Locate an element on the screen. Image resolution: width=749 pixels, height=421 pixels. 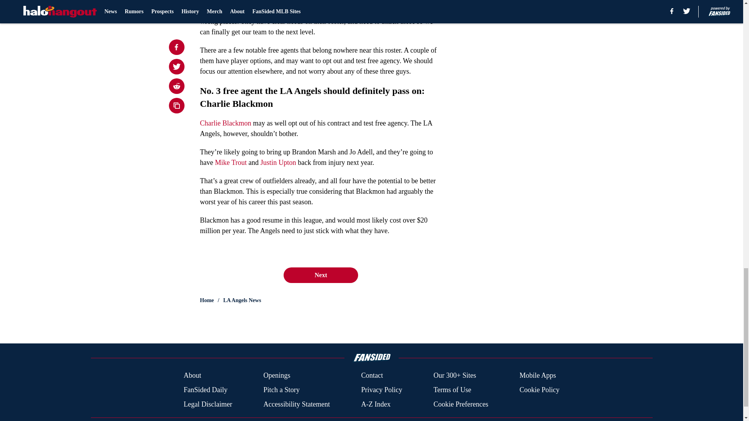
Halos have a lot of money is located at coordinates (249, 11).